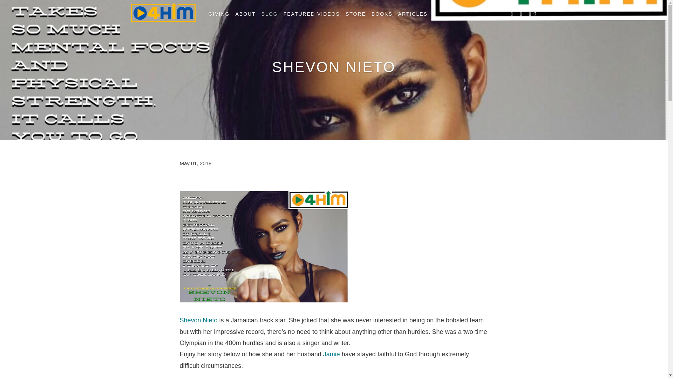  I want to click on Shevon's Play4Him, so click(198, 320).